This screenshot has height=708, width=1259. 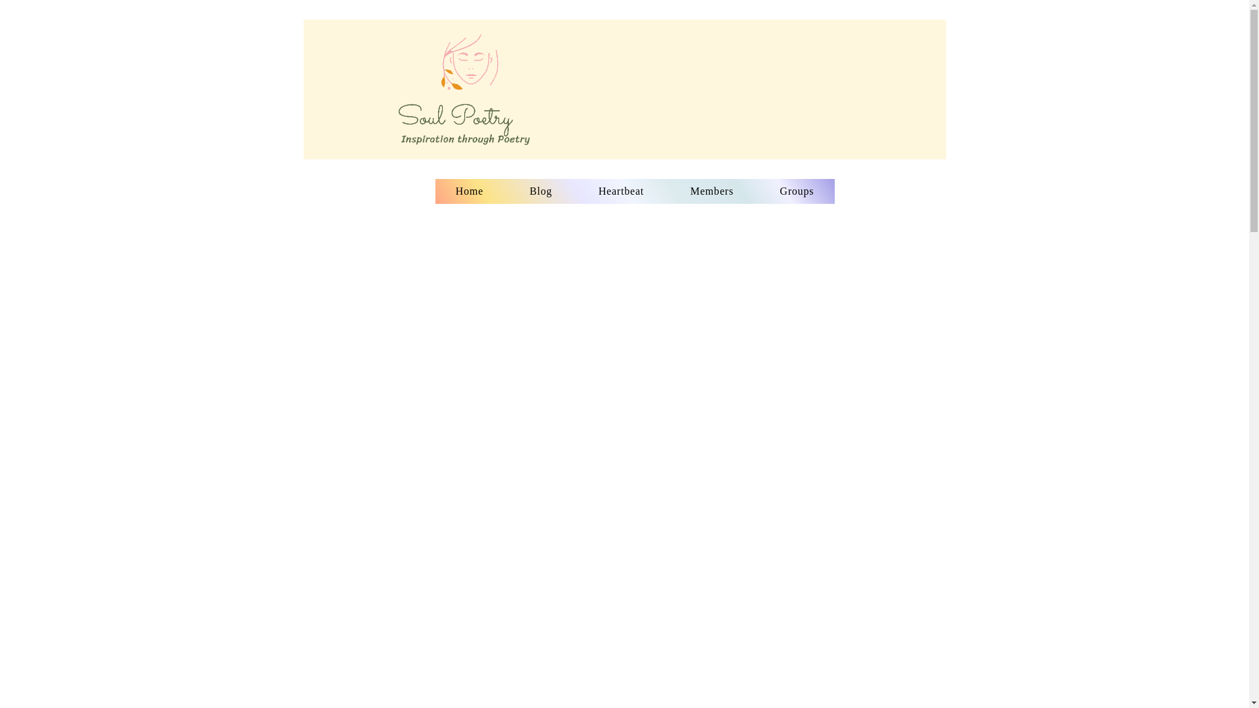 What do you see at coordinates (712, 191) in the screenshot?
I see `Members` at bounding box center [712, 191].